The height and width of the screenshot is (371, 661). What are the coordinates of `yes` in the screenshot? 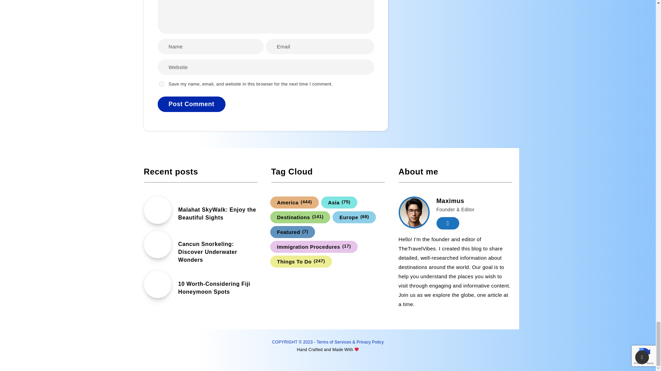 It's located at (161, 84).